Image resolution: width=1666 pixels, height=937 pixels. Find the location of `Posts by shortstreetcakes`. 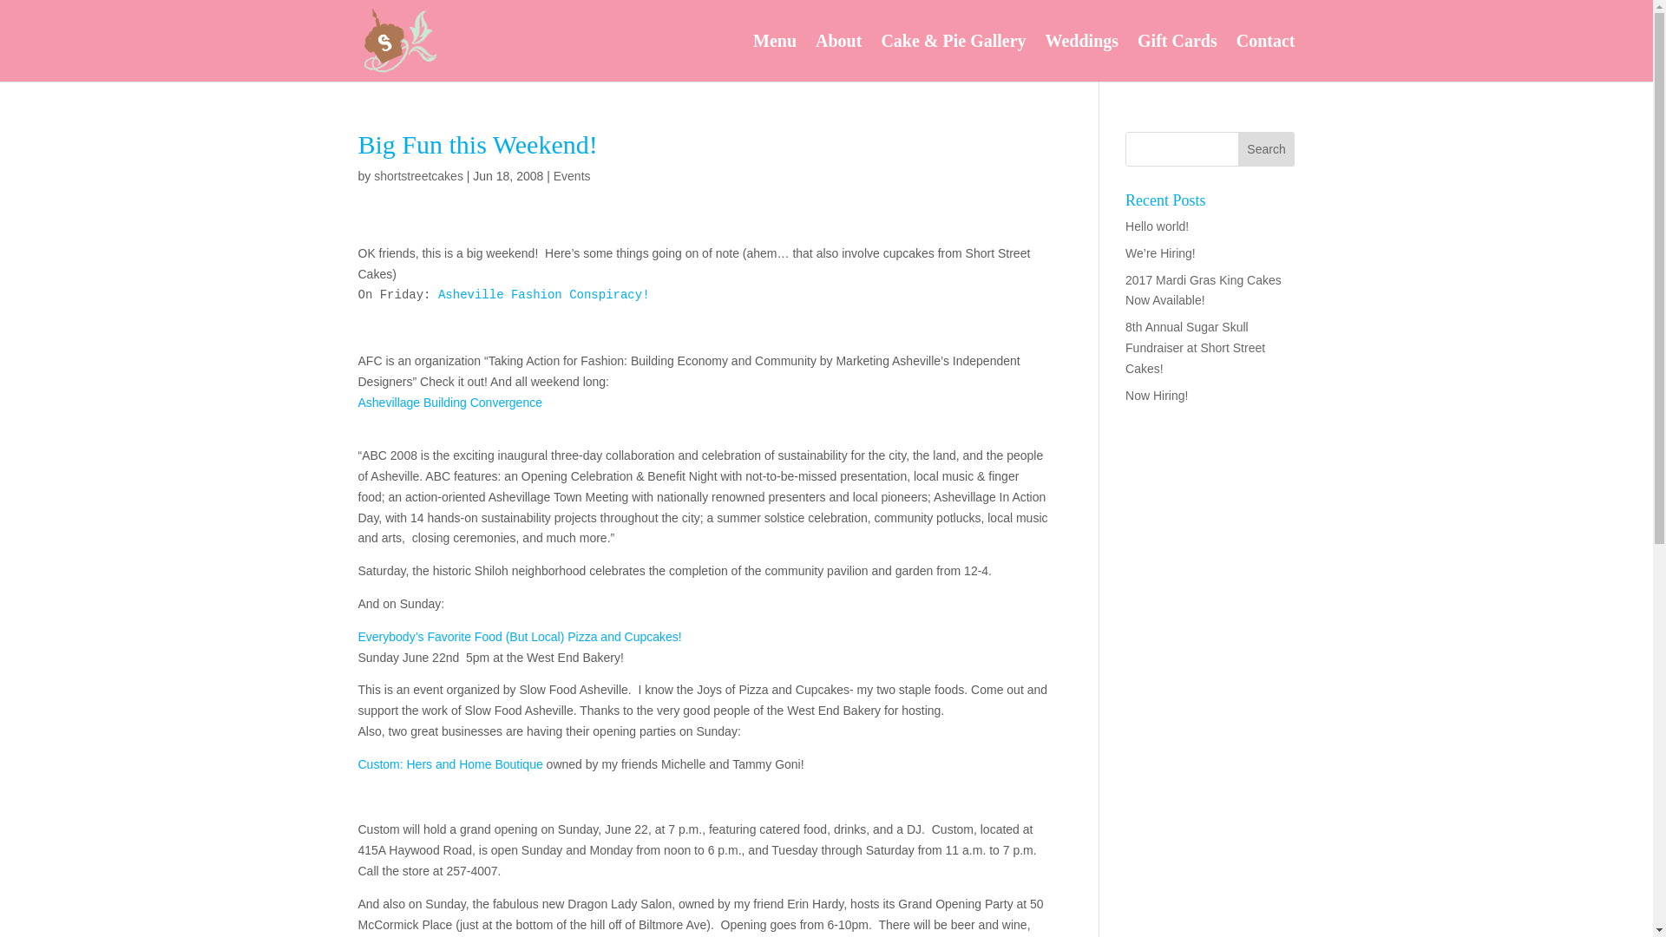

Posts by shortstreetcakes is located at coordinates (418, 175).